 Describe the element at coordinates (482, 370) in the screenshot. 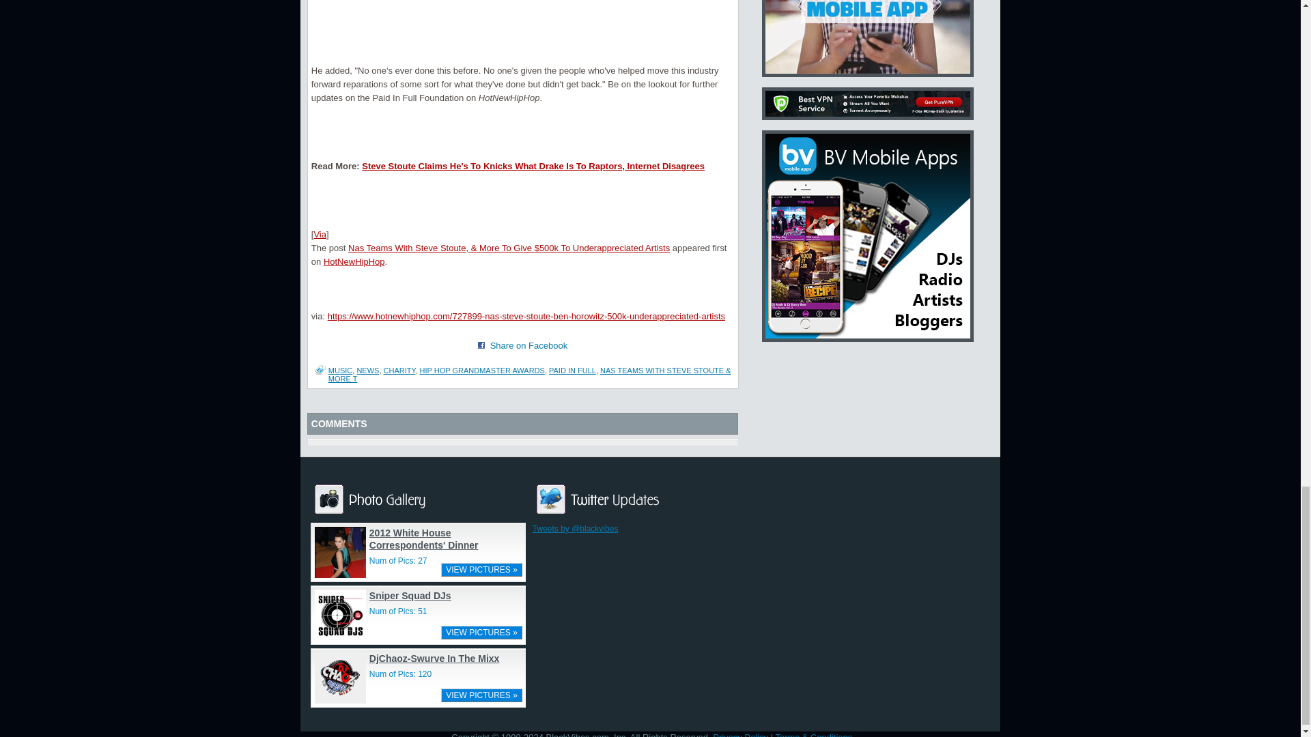

I see `HIP HOP GRANDMASTER AWARDS` at that location.